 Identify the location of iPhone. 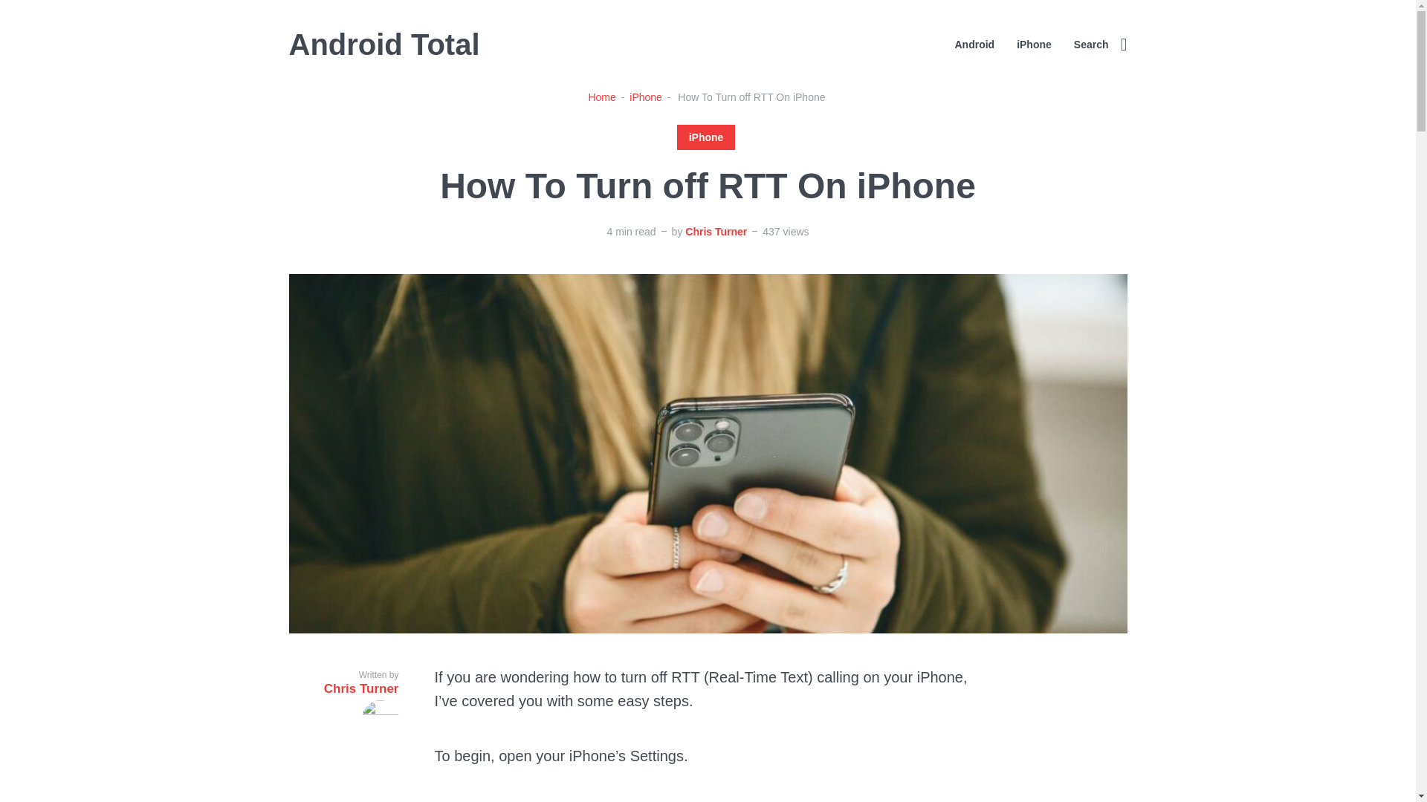
(706, 137).